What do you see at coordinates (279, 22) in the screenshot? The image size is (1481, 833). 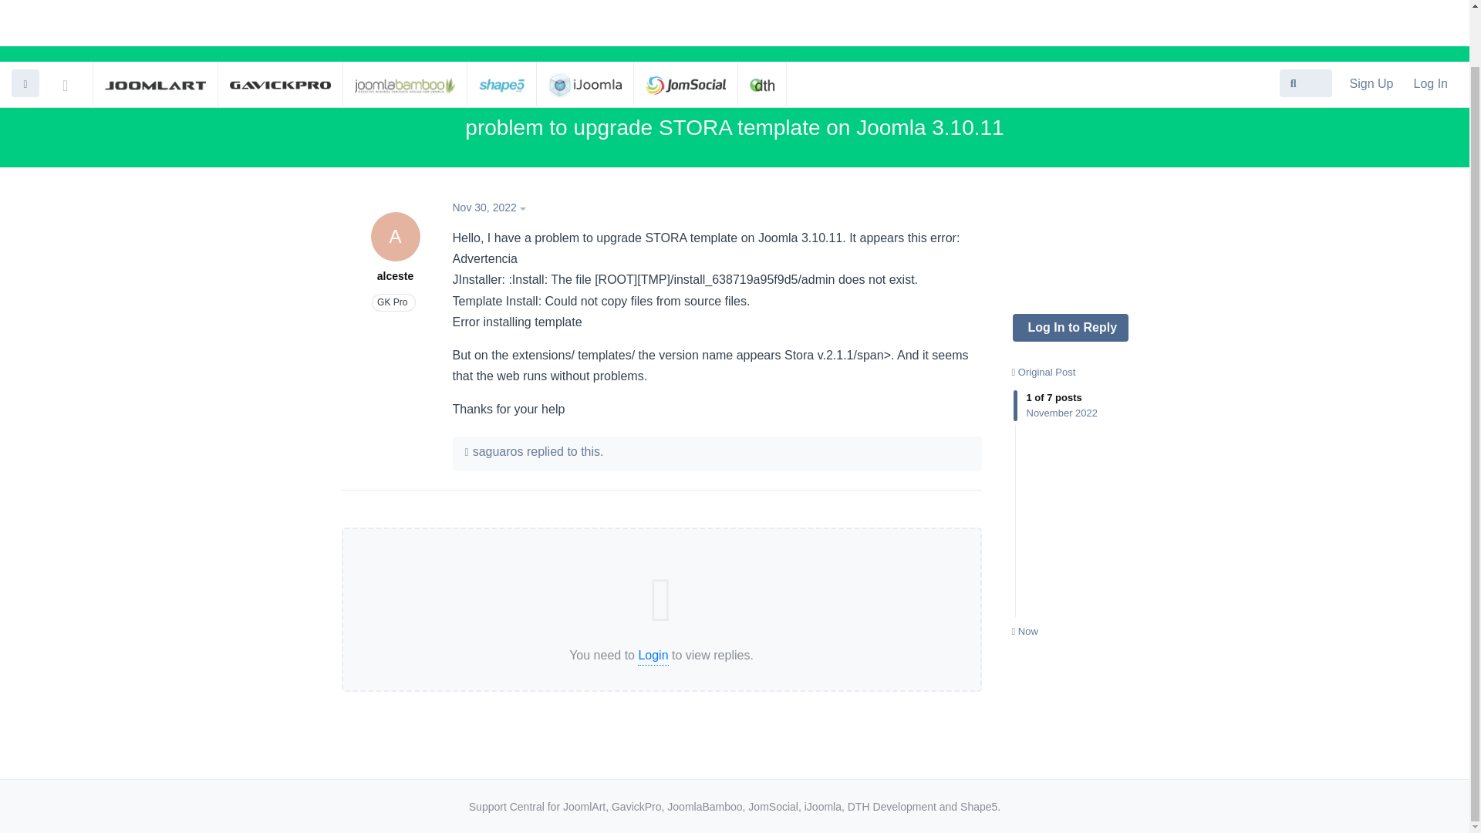 I see `Gavick Homepage` at bounding box center [279, 22].